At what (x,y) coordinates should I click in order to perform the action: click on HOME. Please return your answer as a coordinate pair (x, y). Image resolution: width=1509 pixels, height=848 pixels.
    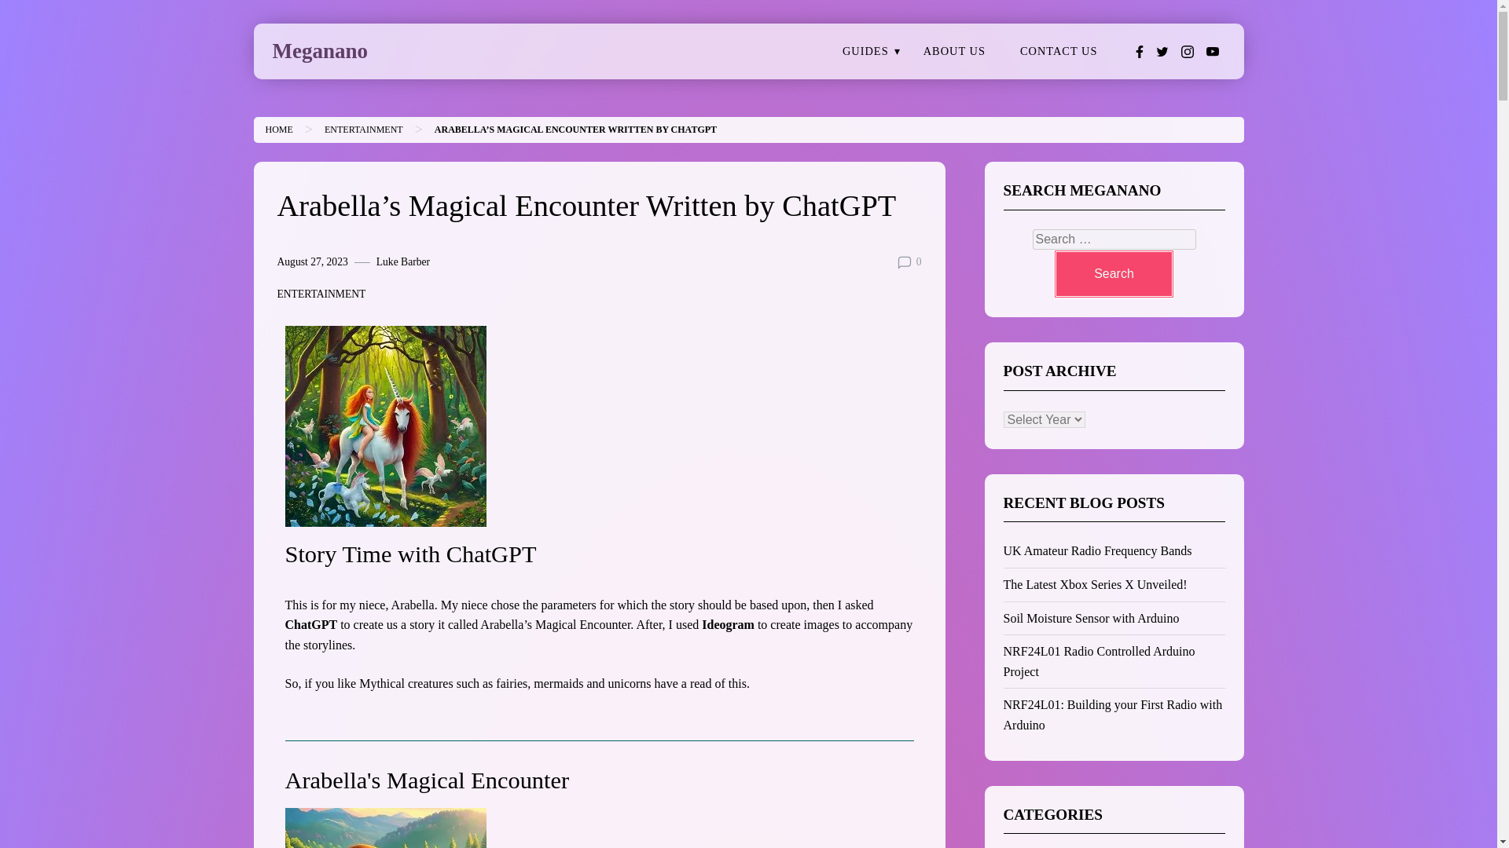
    Looking at the image, I should click on (278, 129).